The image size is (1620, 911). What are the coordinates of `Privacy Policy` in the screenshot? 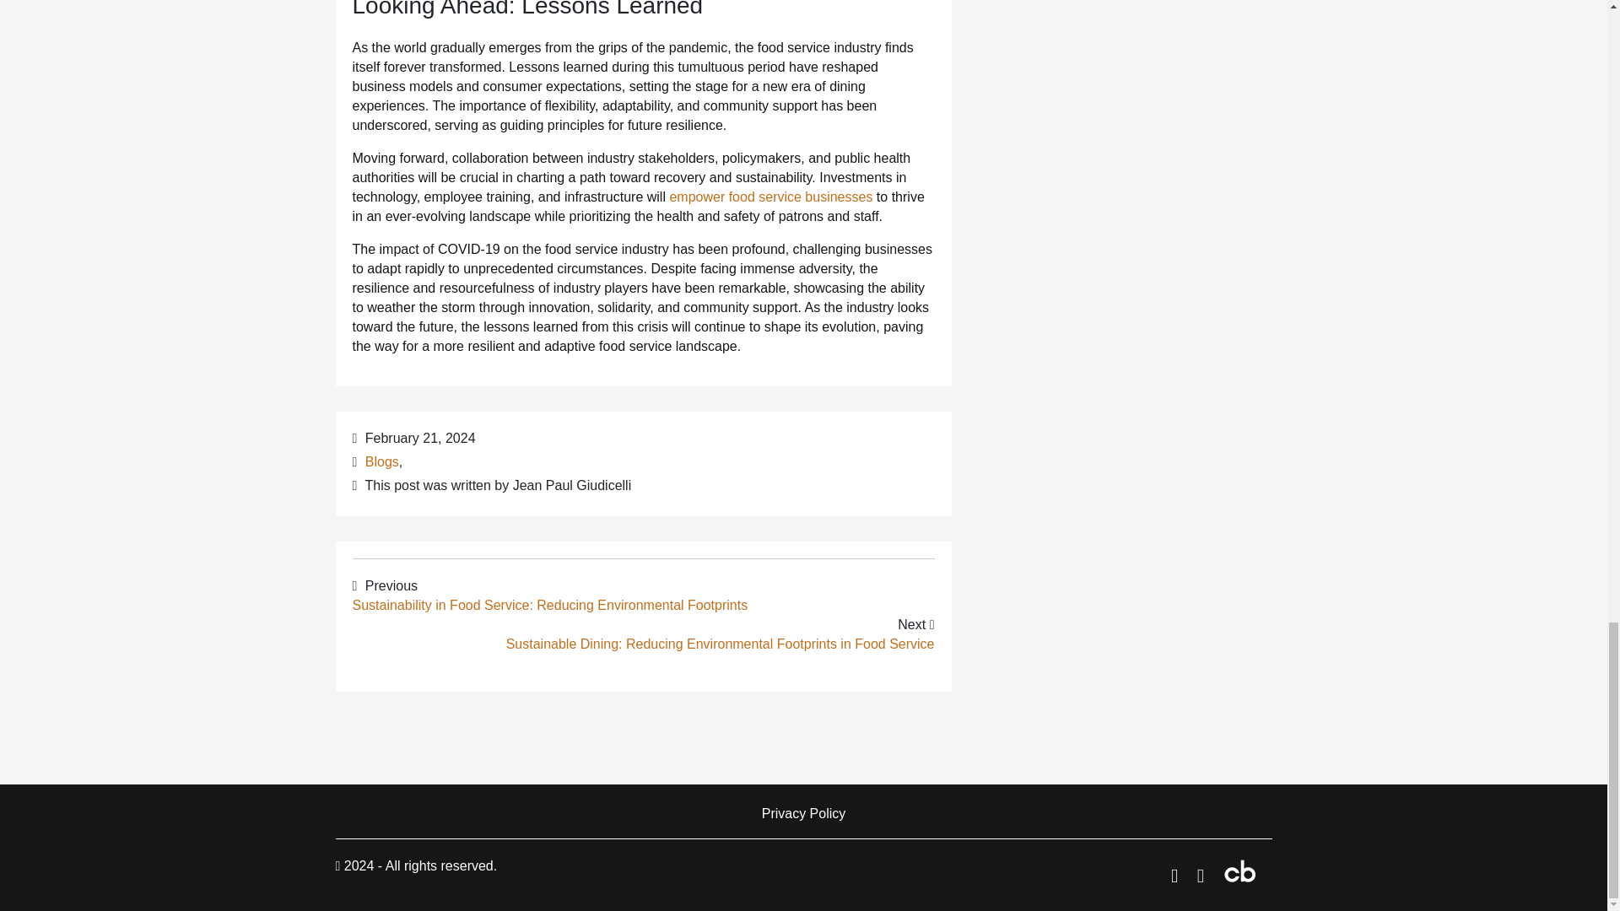 It's located at (804, 813).